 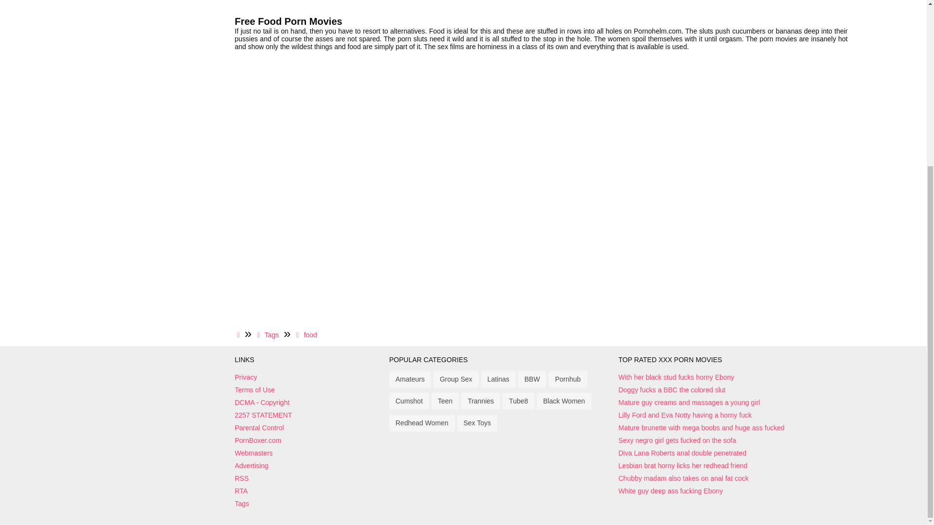 What do you see at coordinates (309, 491) in the screenshot?
I see `RTA` at bounding box center [309, 491].